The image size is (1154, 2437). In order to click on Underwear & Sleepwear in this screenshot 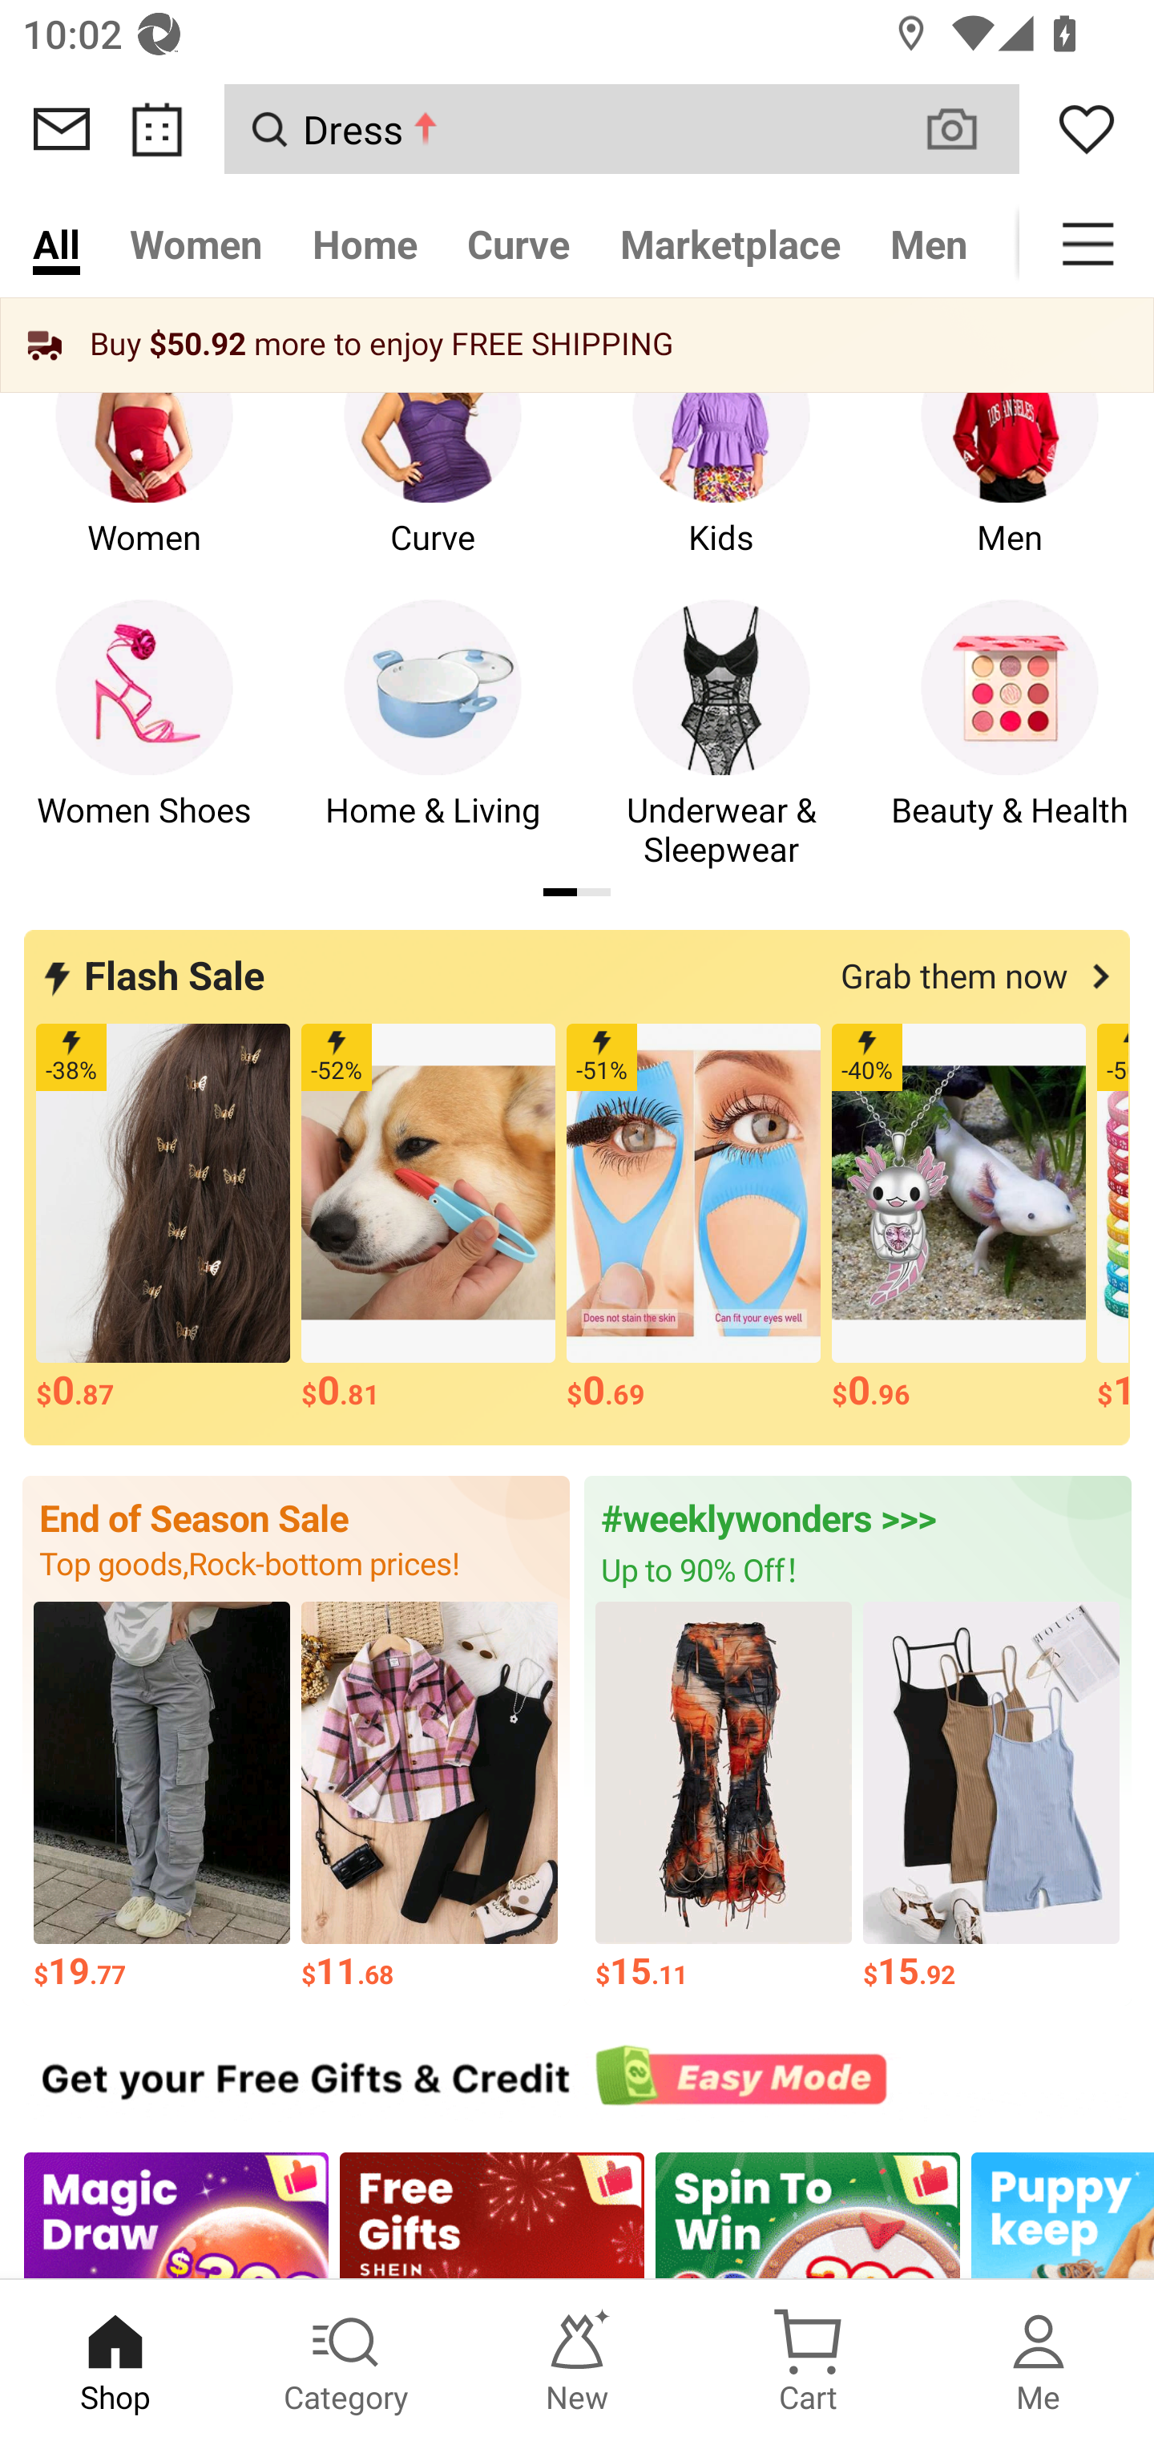, I will do `click(721, 736)`.